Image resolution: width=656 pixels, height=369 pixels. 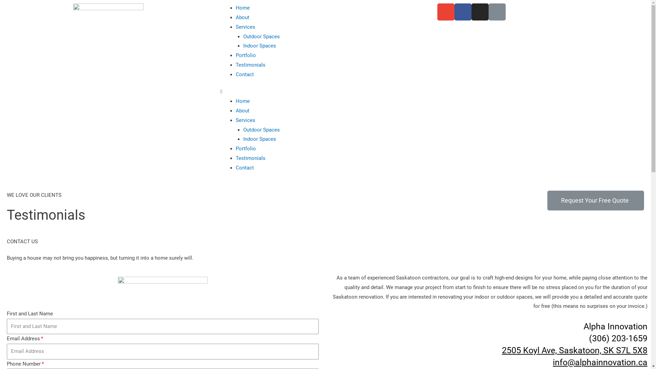 I want to click on Contact, so click(x=245, y=74).